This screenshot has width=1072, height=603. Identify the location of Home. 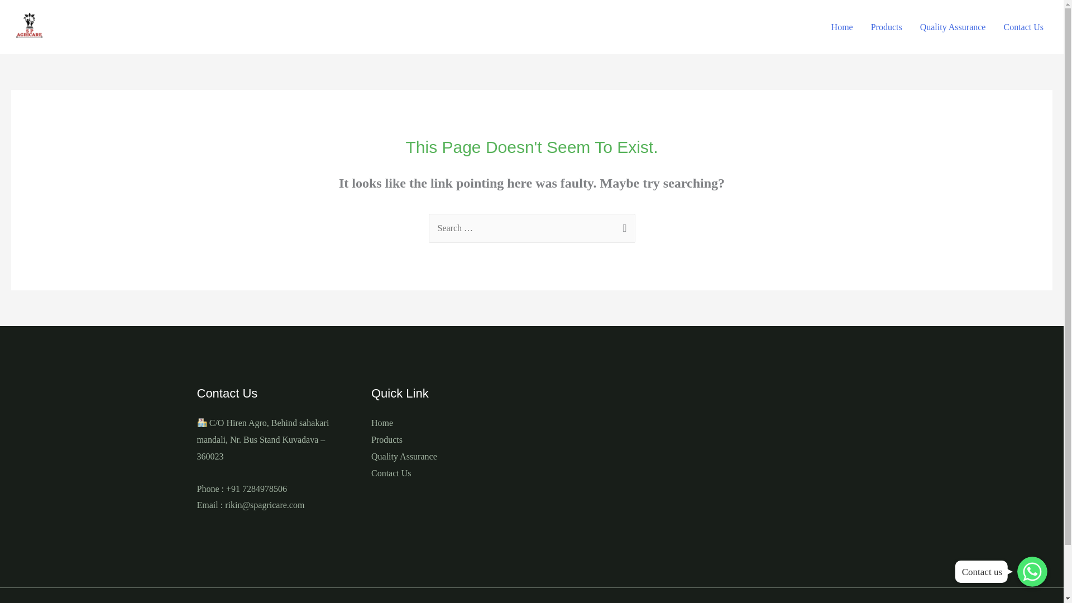
(842, 27).